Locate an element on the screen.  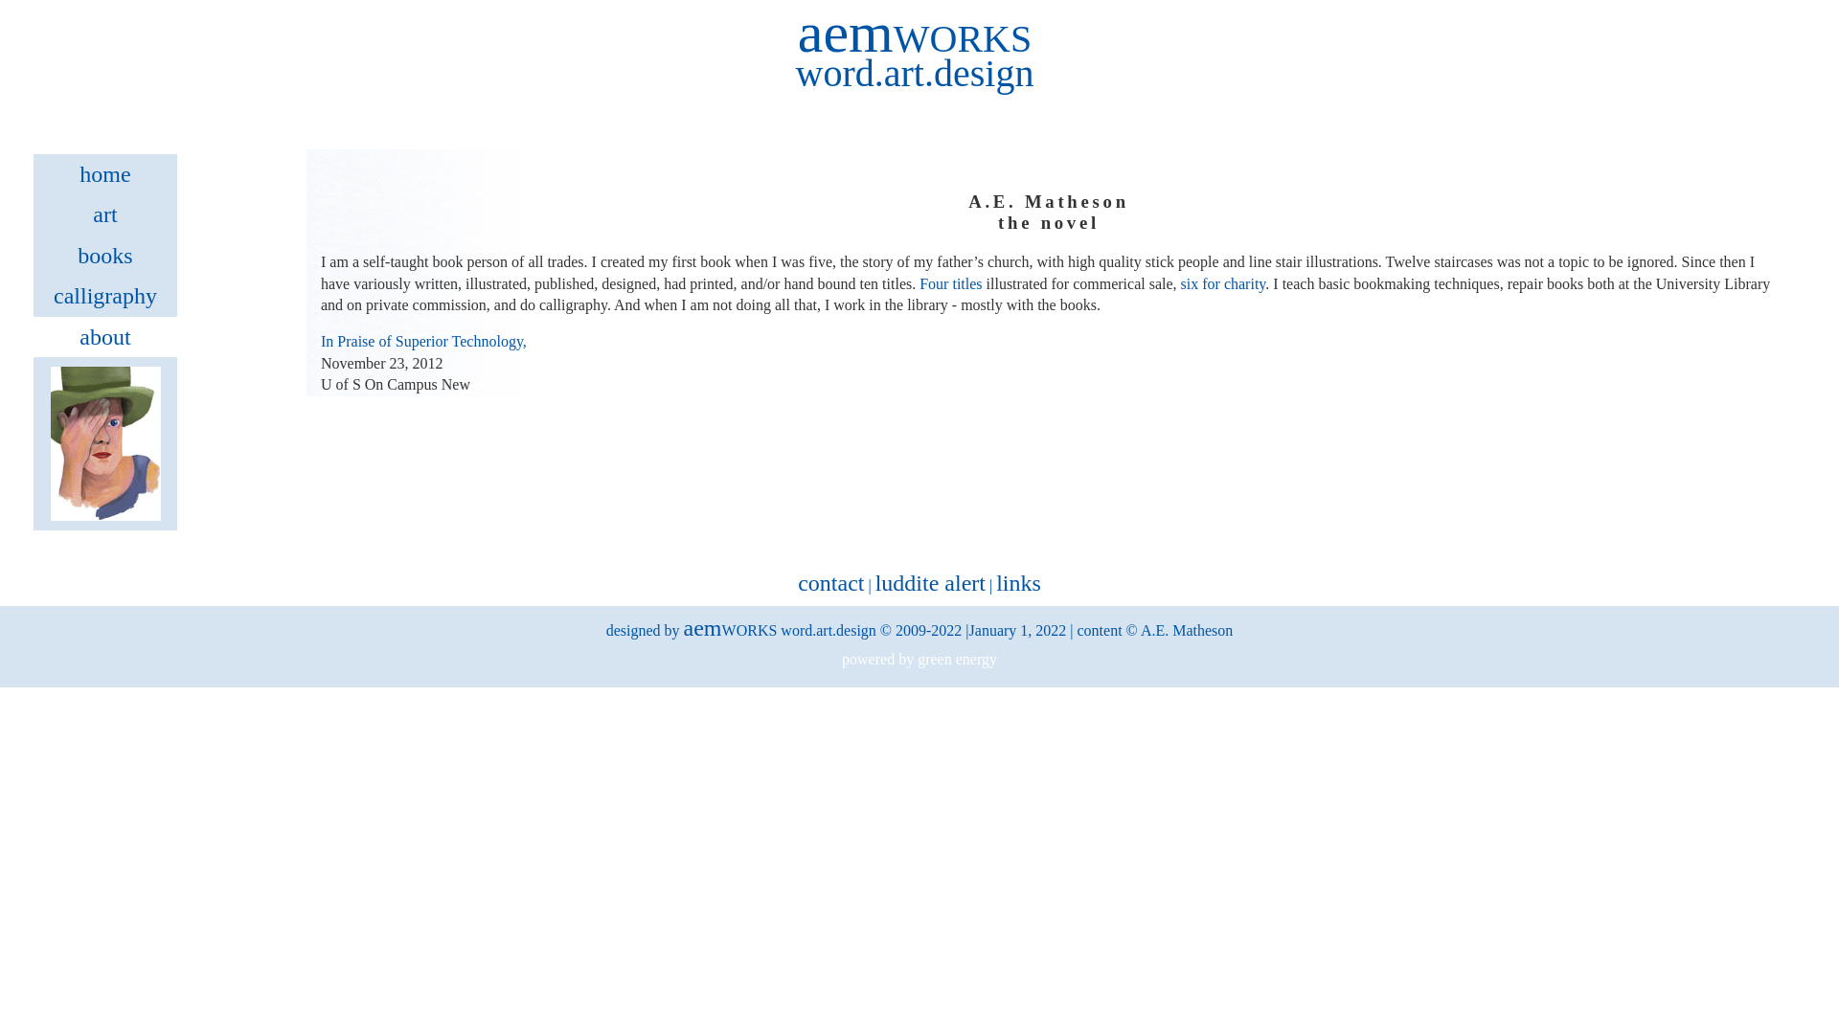
home is located at coordinates (105, 174).